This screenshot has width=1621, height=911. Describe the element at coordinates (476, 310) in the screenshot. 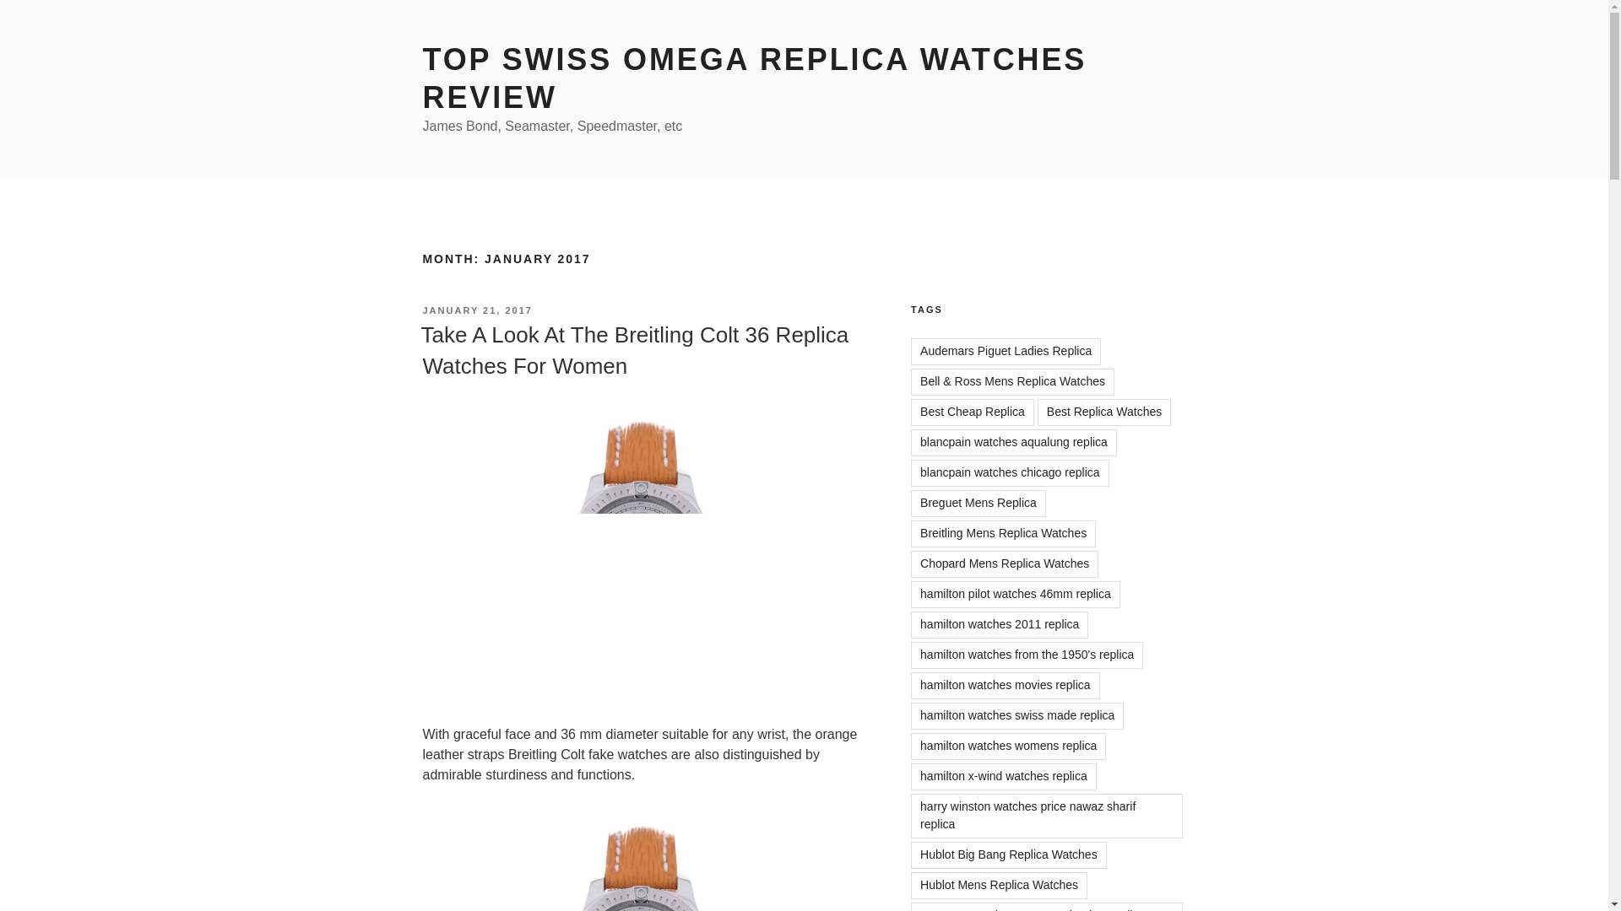

I see `JANUARY 21, 2017` at that location.